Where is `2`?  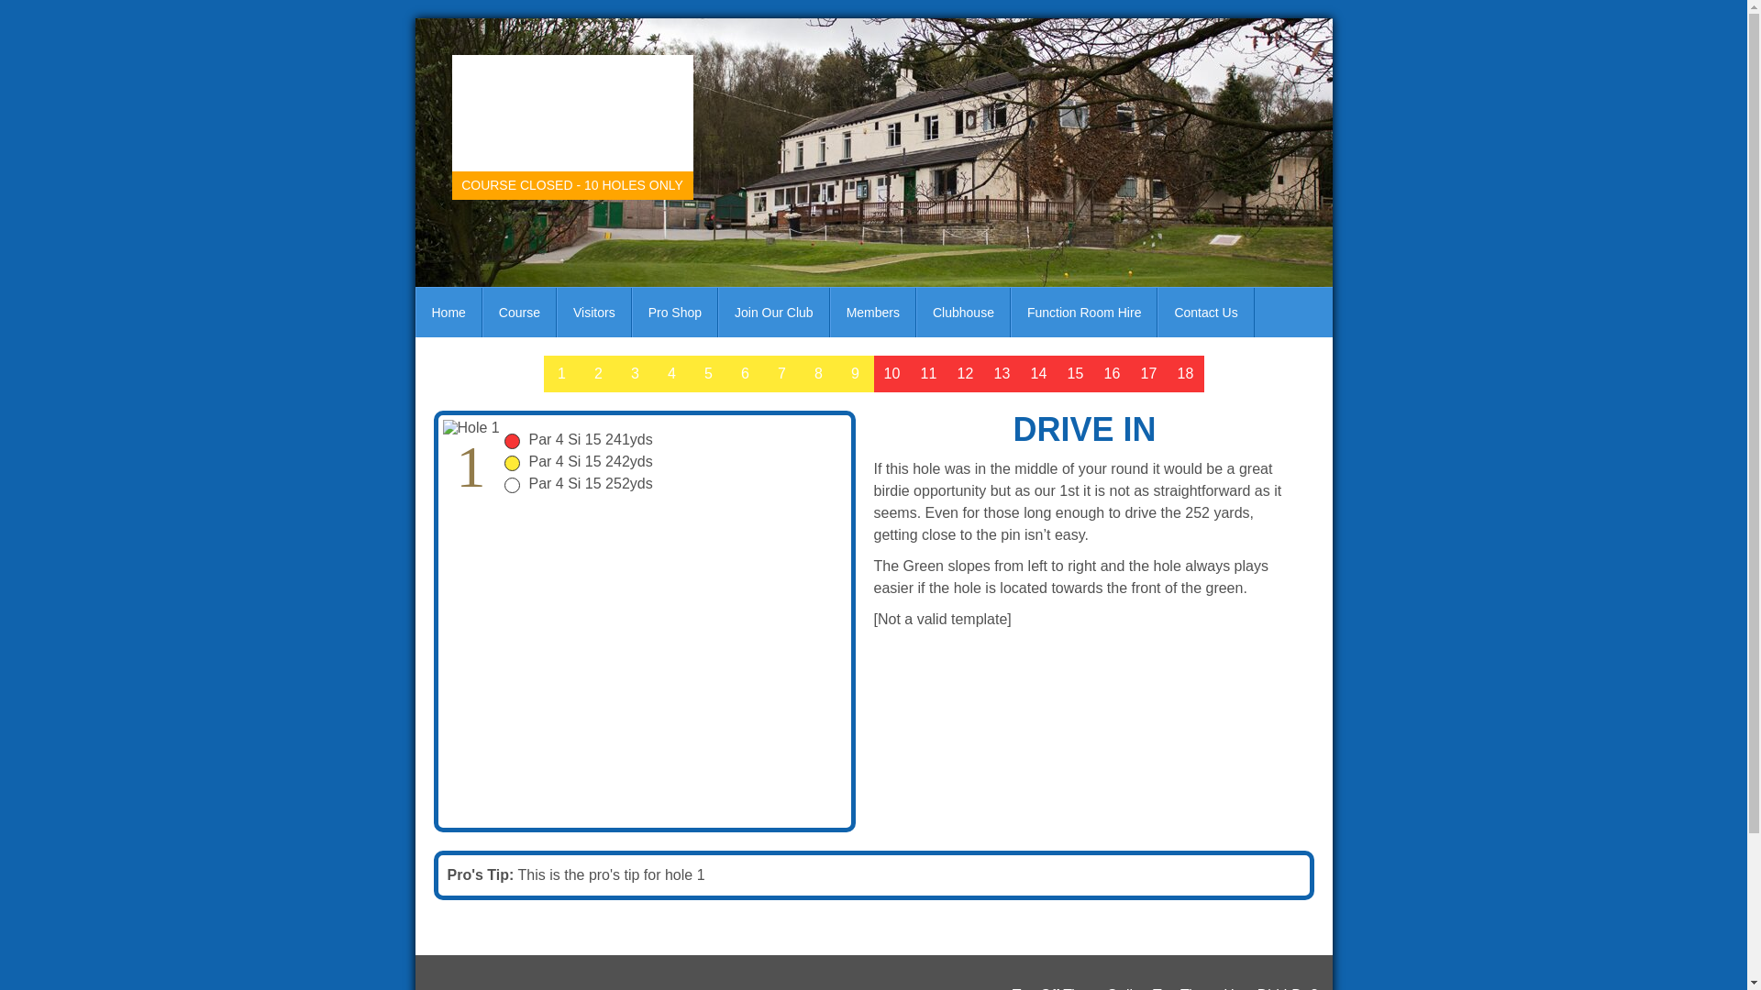 2 is located at coordinates (598, 373).